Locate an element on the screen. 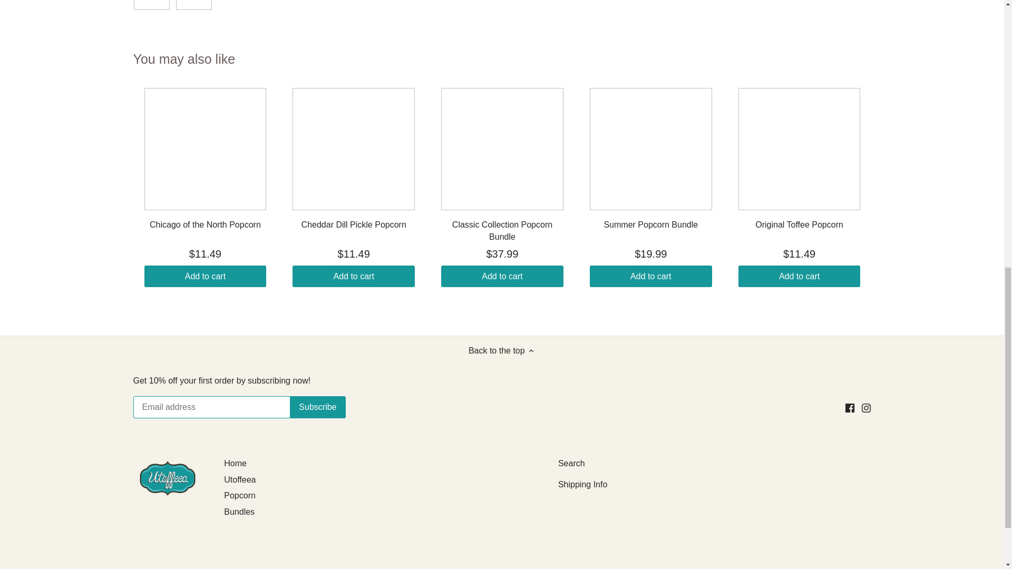  Chicago of the North Popcorn is located at coordinates (206, 224).